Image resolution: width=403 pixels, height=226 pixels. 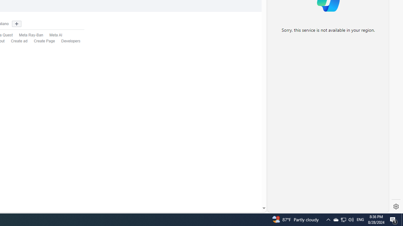 I want to click on Create Page, so click(x=44, y=41).